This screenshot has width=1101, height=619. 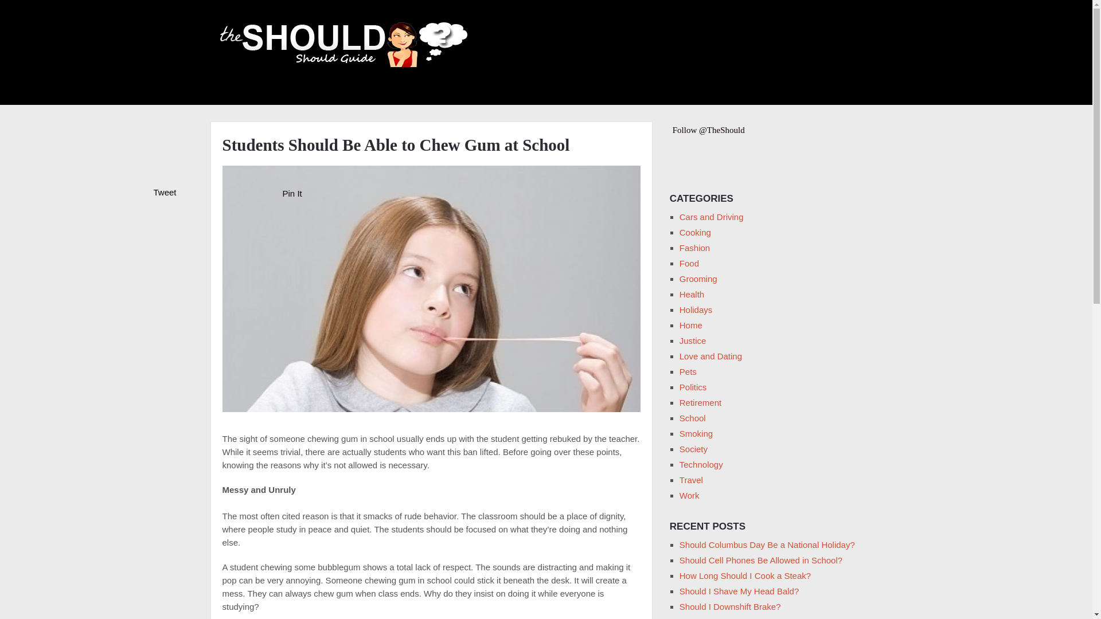 I want to click on Holidays, so click(x=696, y=309).